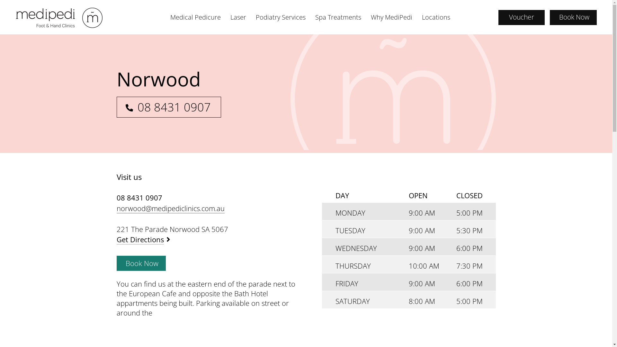  I want to click on Locations, so click(436, 17).